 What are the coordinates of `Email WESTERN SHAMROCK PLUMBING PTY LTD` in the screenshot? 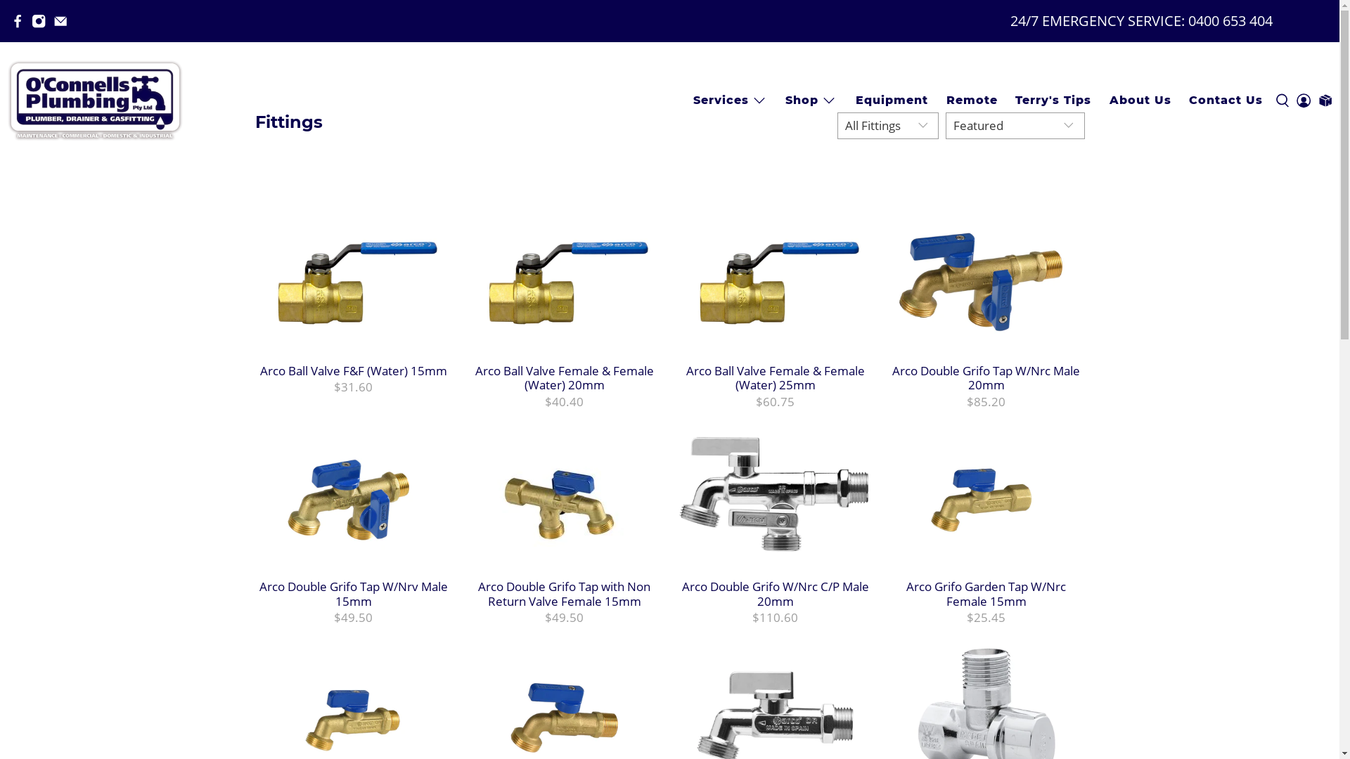 It's located at (60, 21).